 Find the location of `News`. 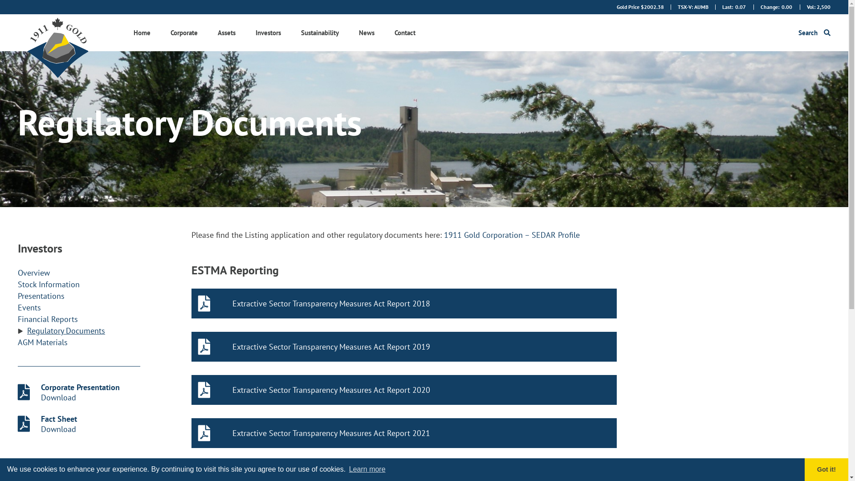

News is located at coordinates (367, 33).